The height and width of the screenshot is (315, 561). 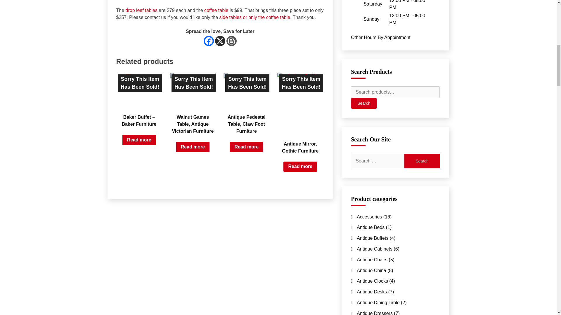 What do you see at coordinates (216, 10) in the screenshot?
I see `coffee table` at bounding box center [216, 10].